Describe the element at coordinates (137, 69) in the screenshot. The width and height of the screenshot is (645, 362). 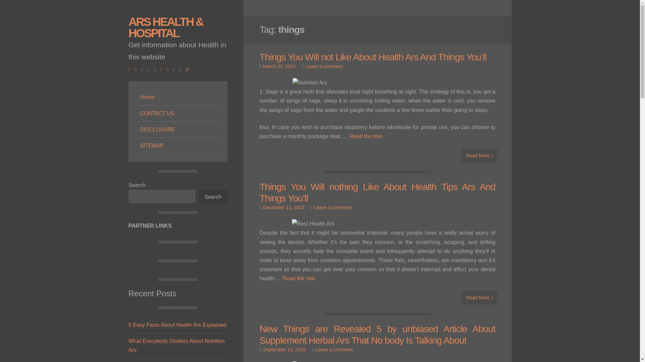
I see `Twitter` at that location.